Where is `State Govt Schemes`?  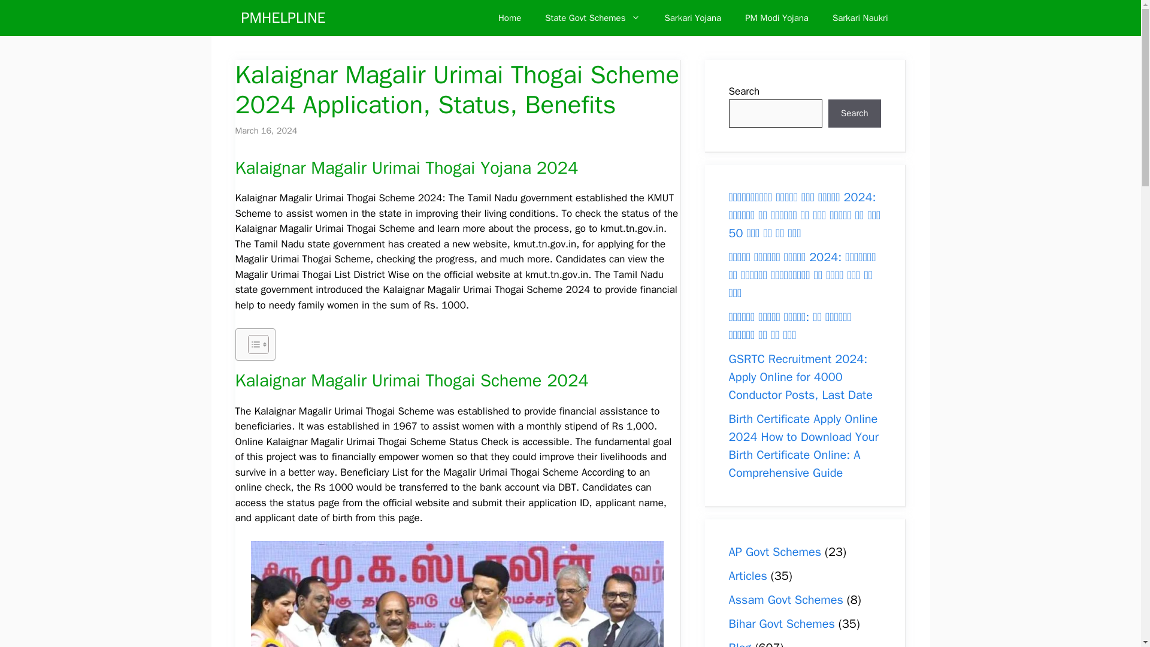
State Govt Schemes is located at coordinates (592, 18).